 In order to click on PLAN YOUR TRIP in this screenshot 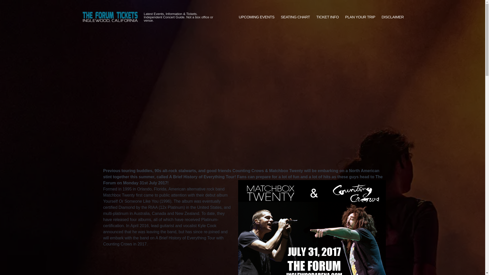, I will do `click(360, 17)`.